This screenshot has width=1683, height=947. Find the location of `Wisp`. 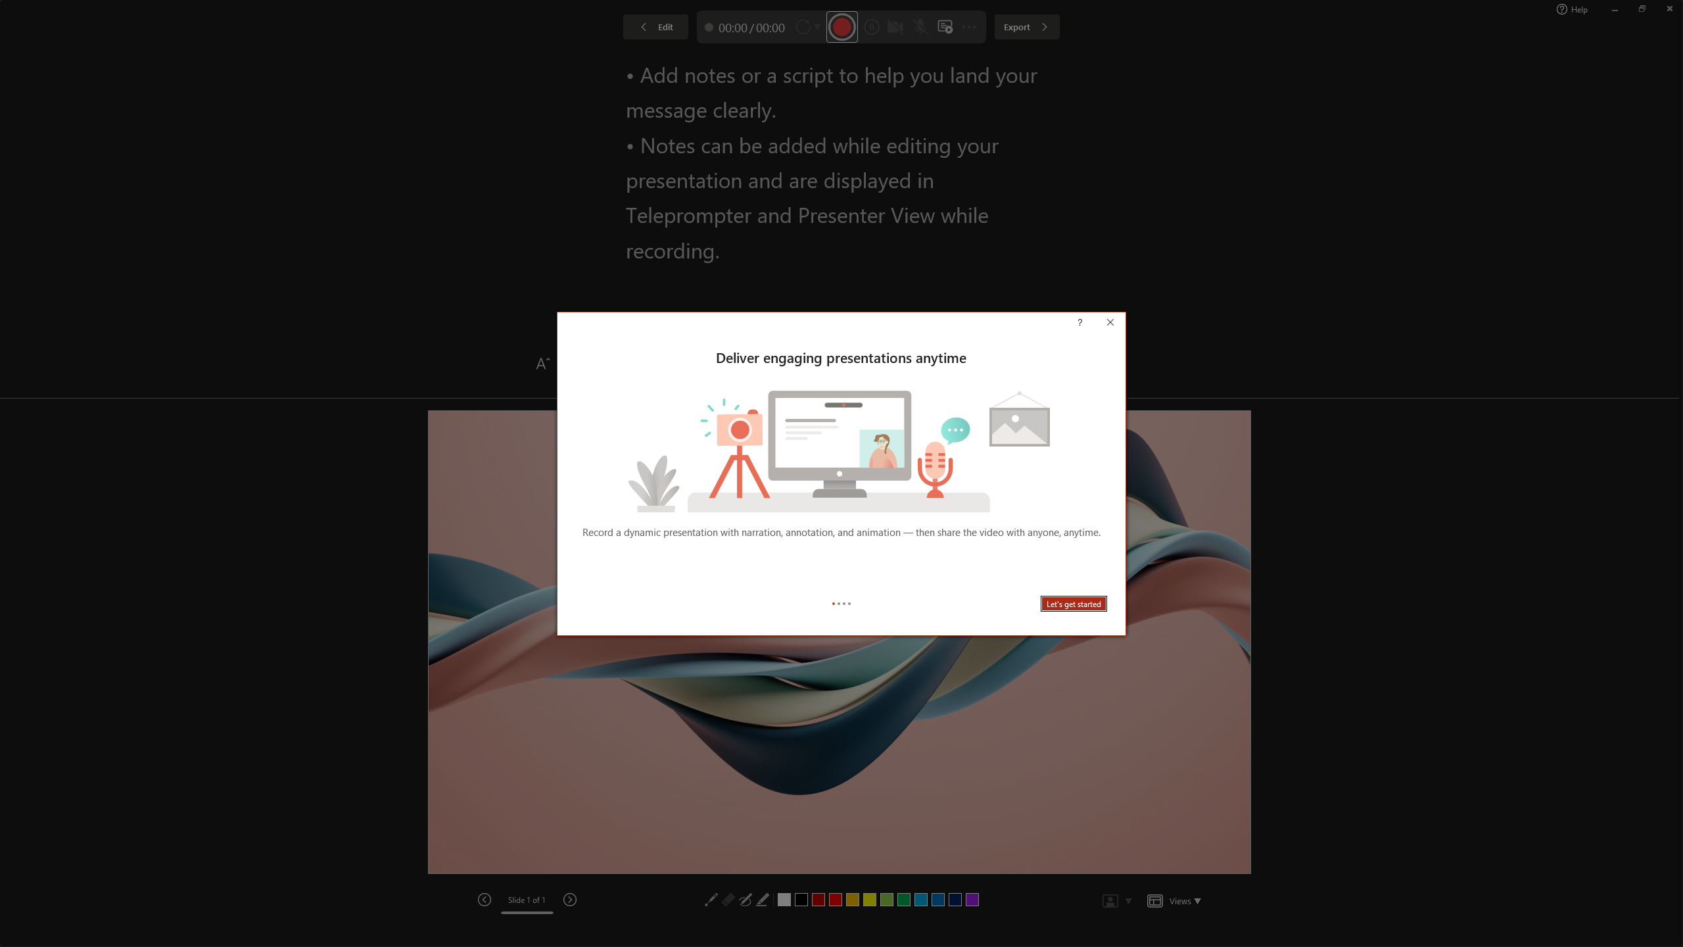

Wisp is located at coordinates (650, 66).